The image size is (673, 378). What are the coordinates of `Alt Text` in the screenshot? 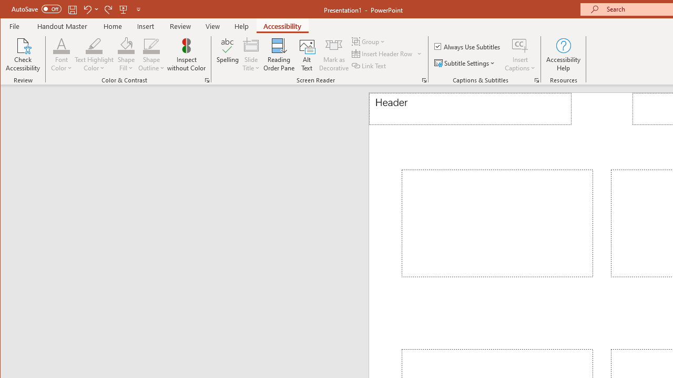 It's located at (307, 55).